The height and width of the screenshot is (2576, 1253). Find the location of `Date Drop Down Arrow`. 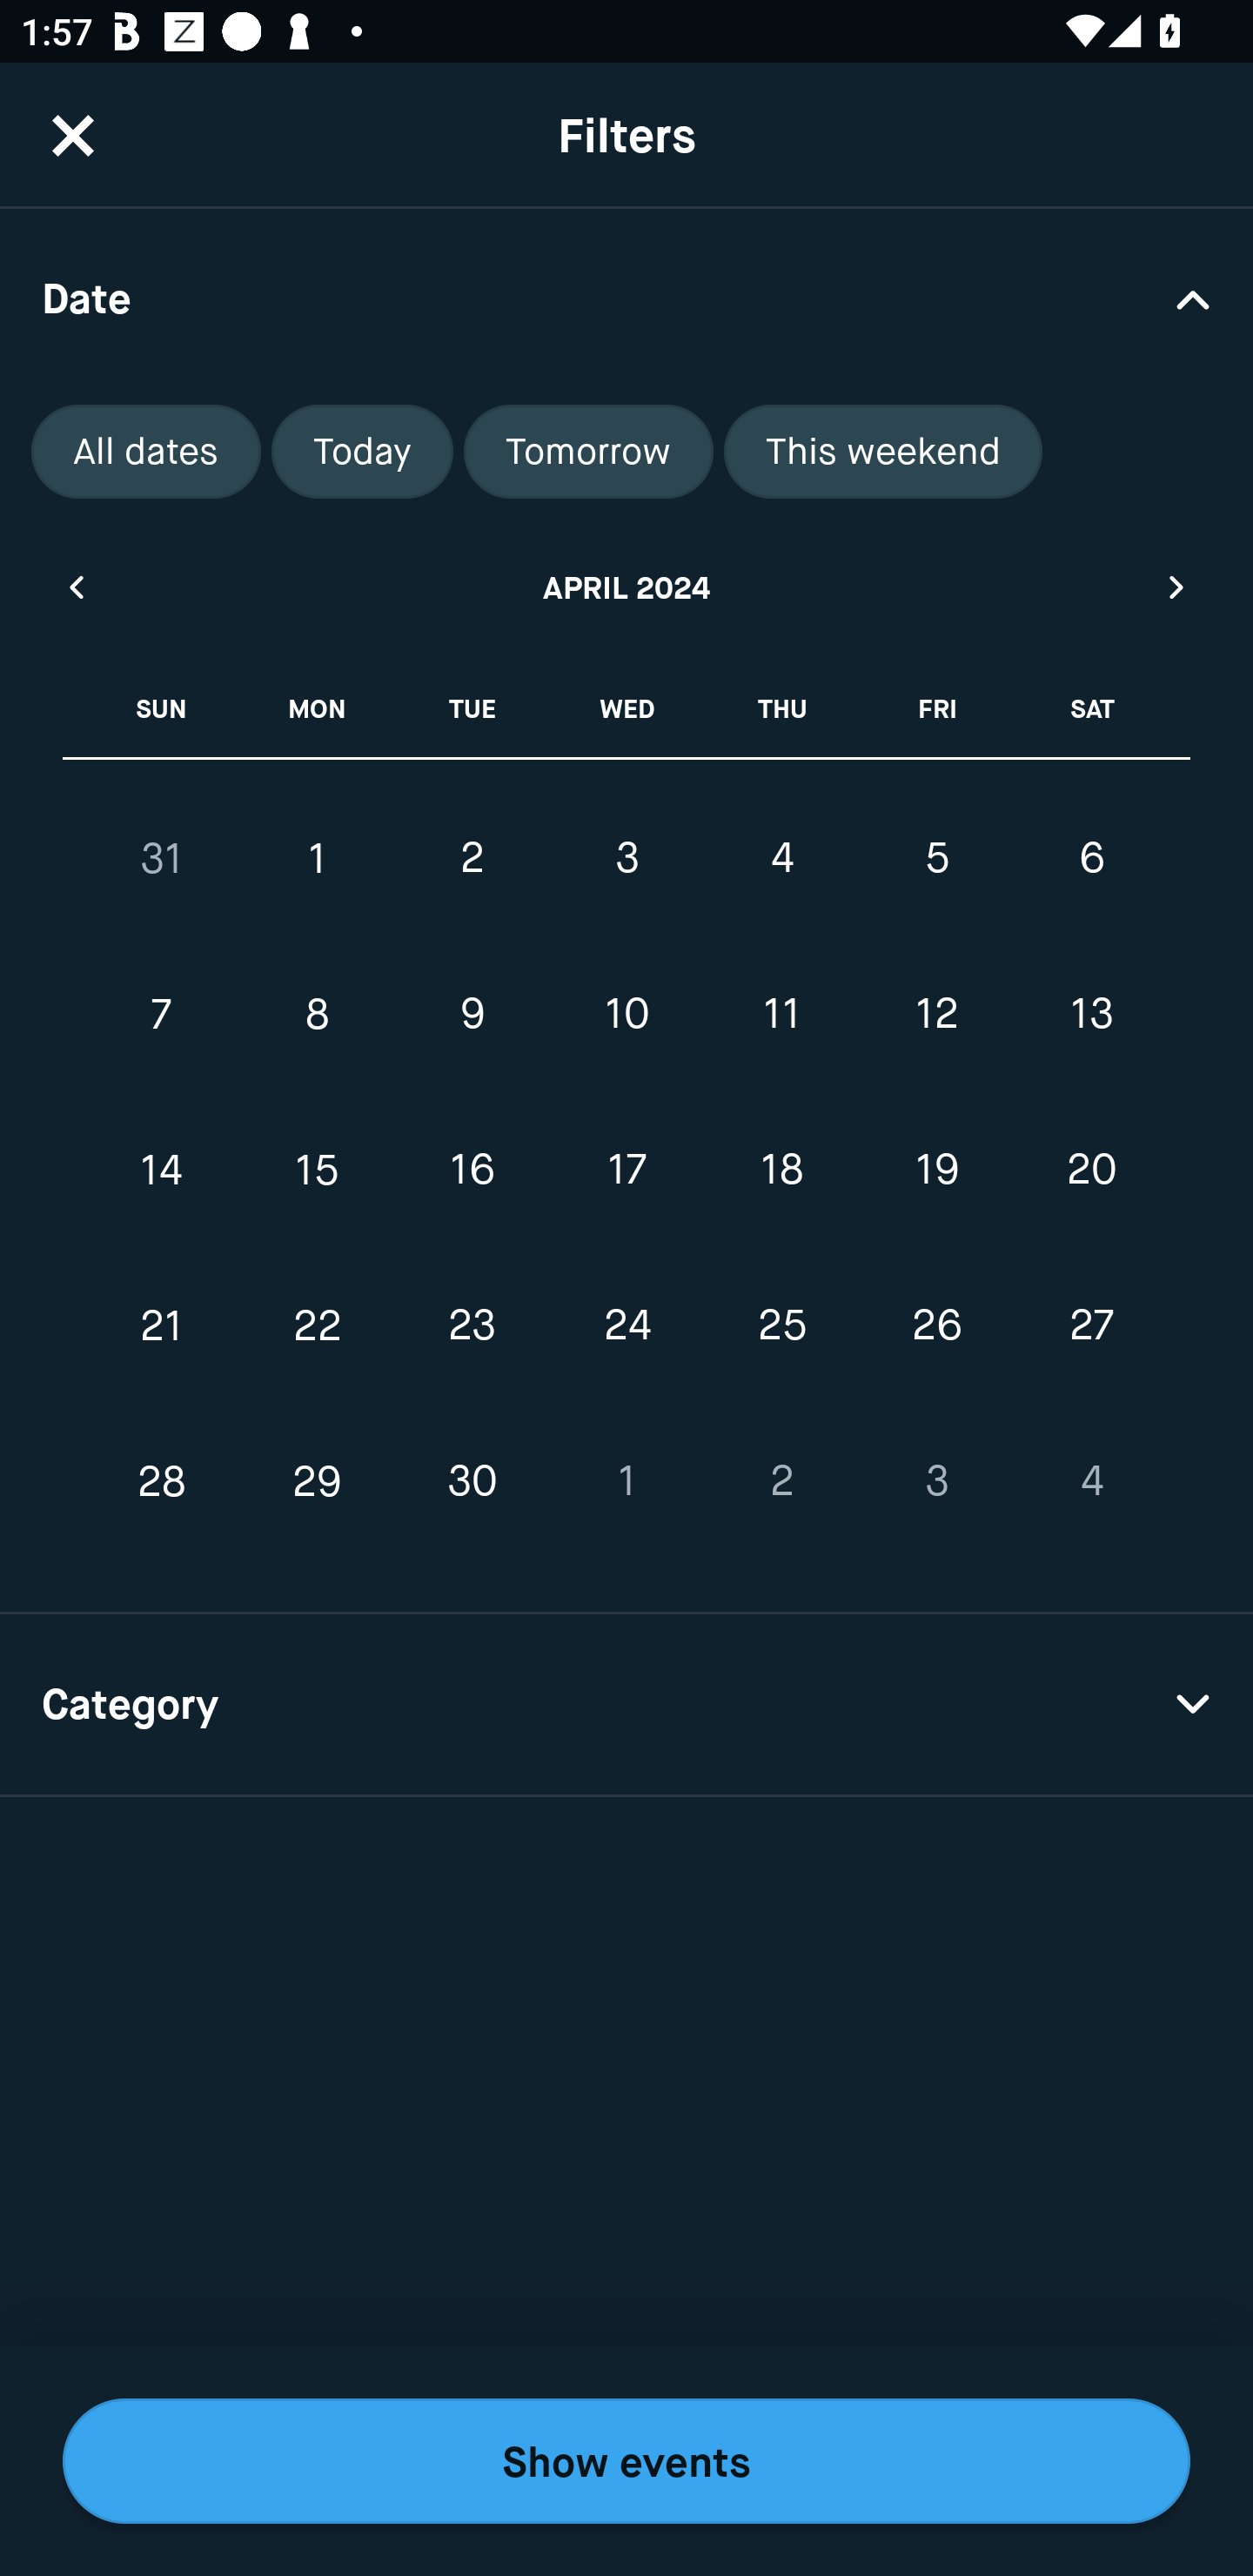

Date Drop Down Arrow is located at coordinates (626, 298).